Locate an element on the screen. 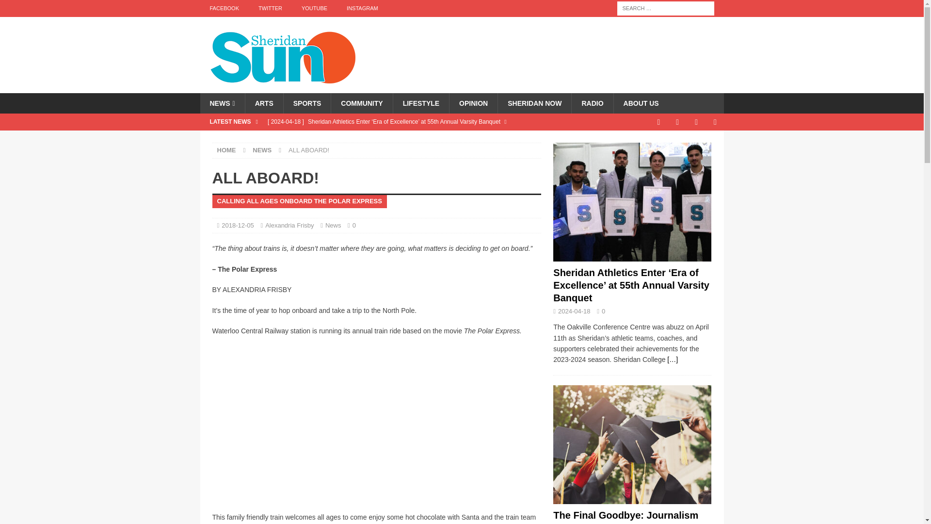  RADIO is located at coordinates (592, 103).